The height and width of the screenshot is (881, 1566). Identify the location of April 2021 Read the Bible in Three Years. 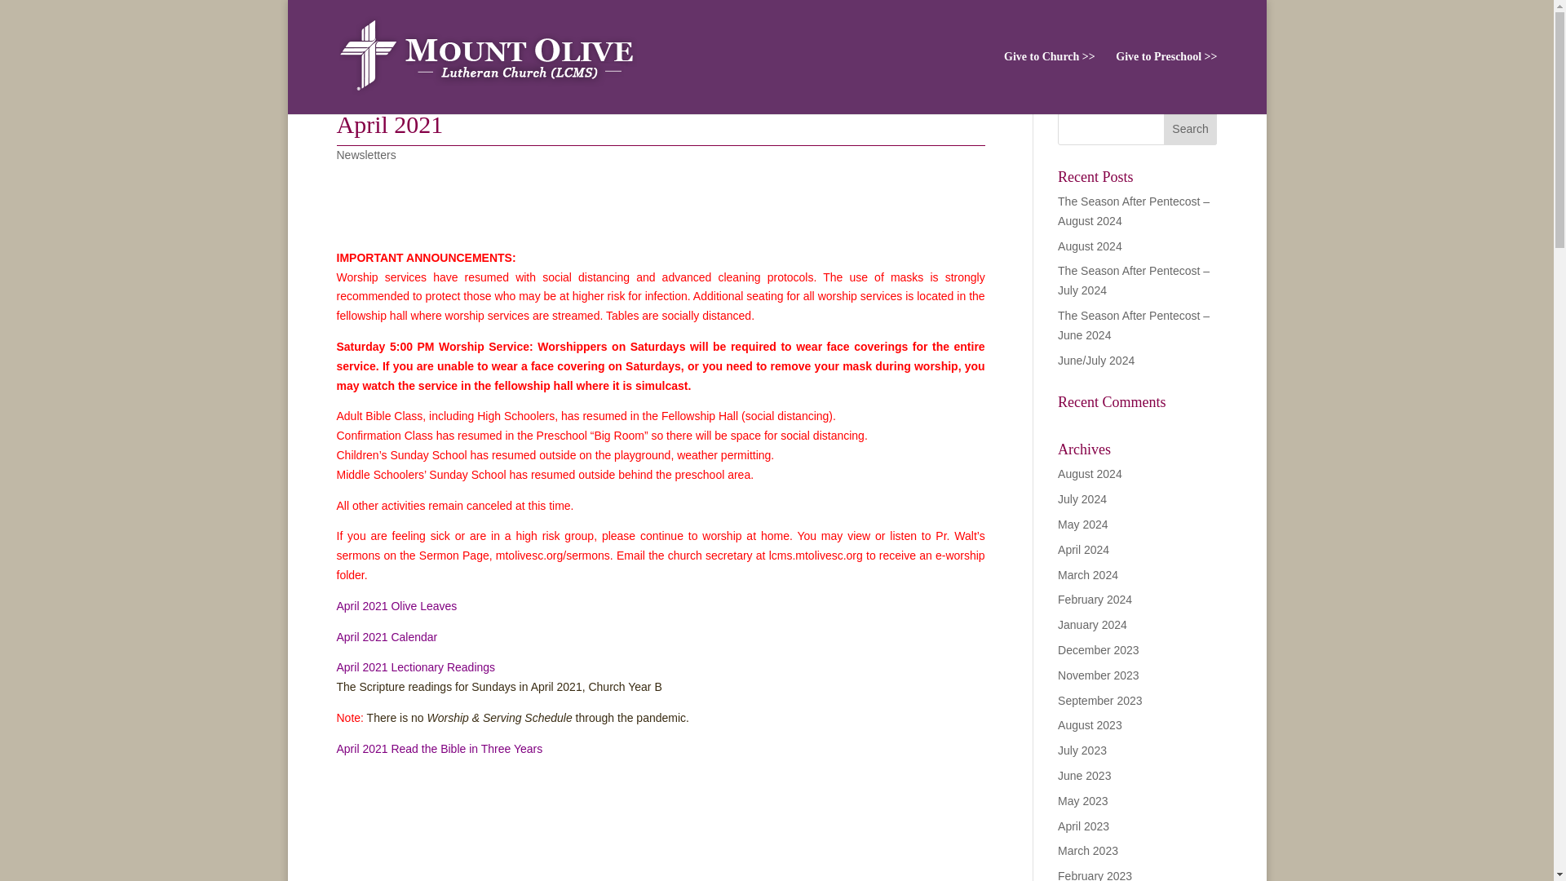
(439, 749).